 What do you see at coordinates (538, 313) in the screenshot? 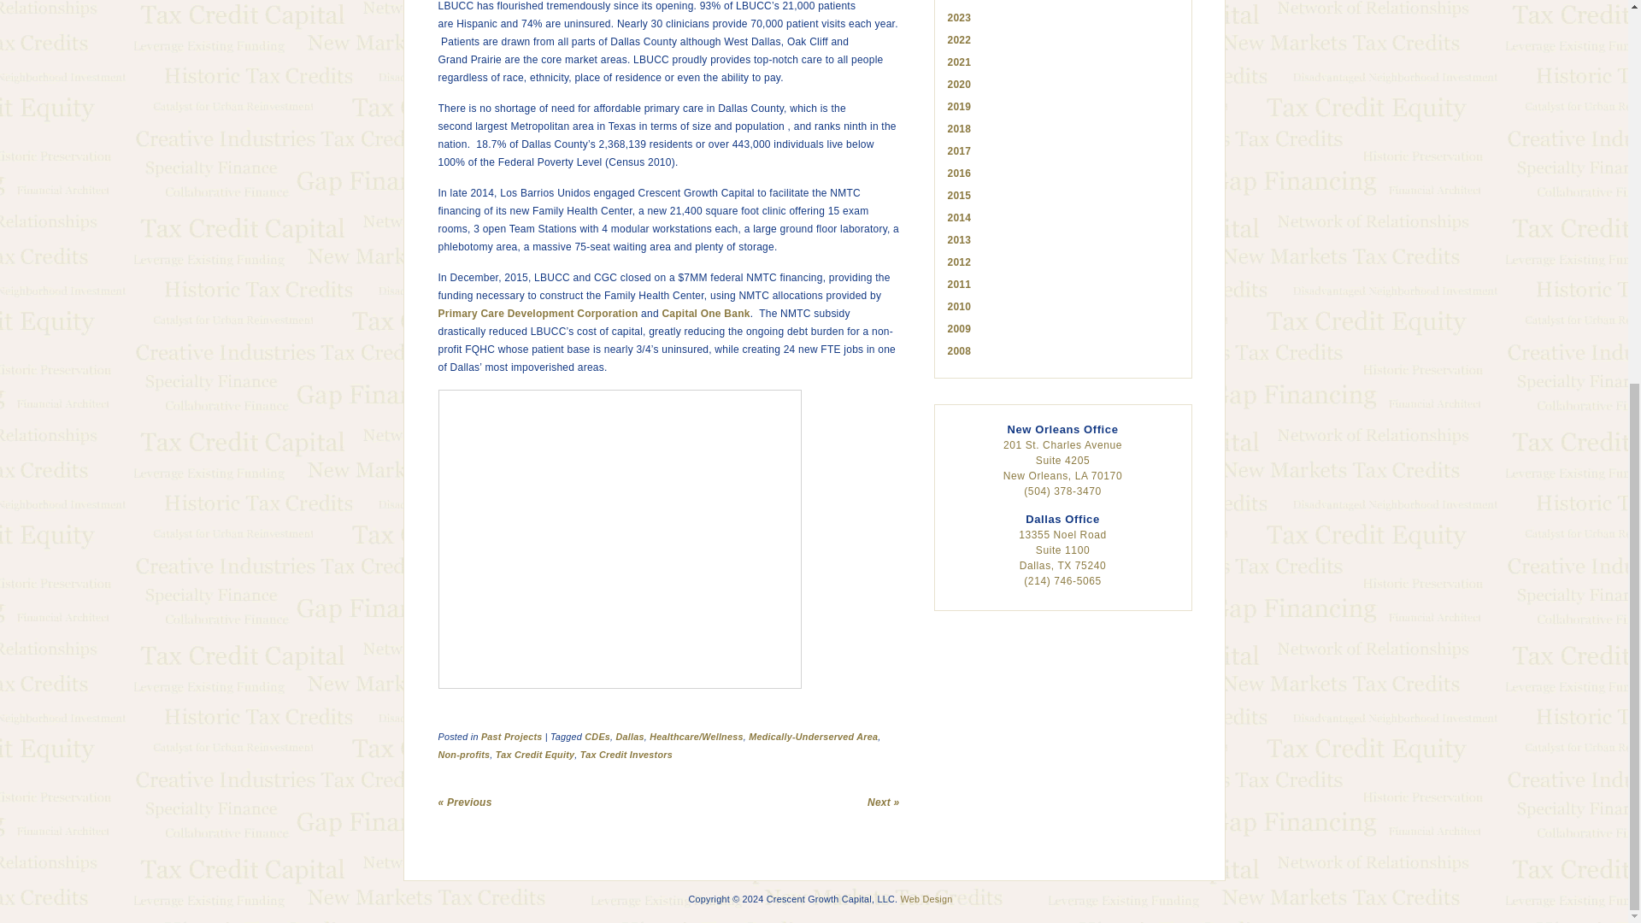
I see `Primary Care Development Corporation` at bounding box center [538, 313].